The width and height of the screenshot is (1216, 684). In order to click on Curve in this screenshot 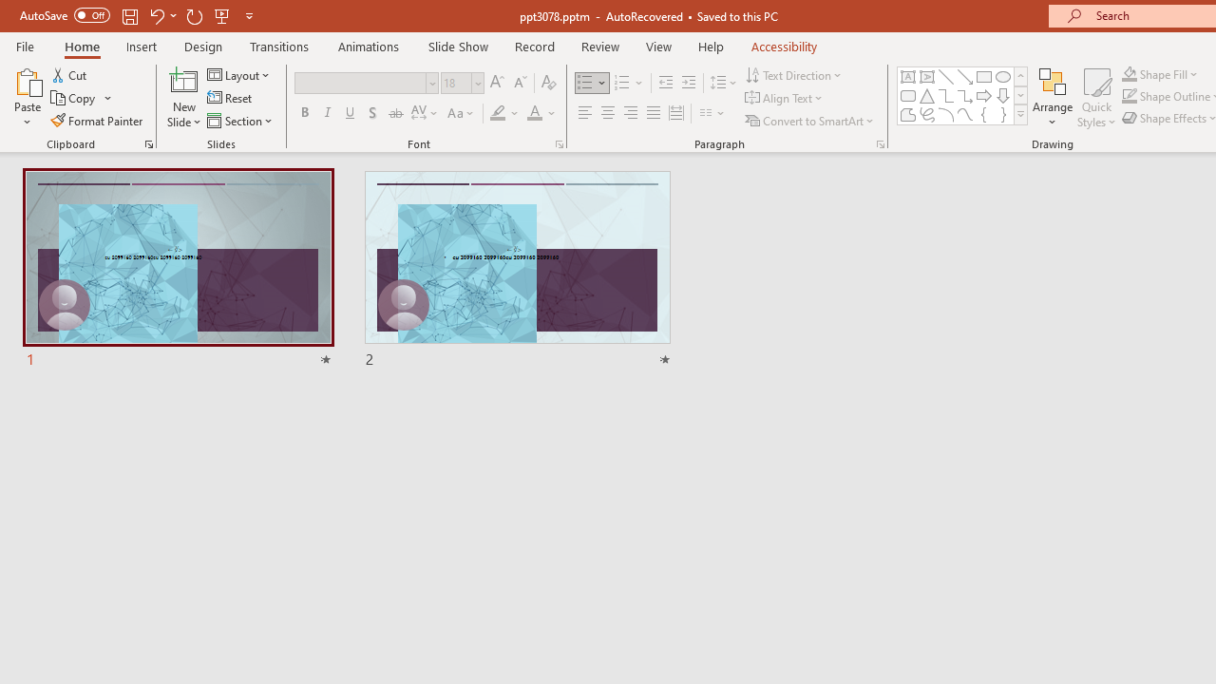, I will do `click(965, 114)`.